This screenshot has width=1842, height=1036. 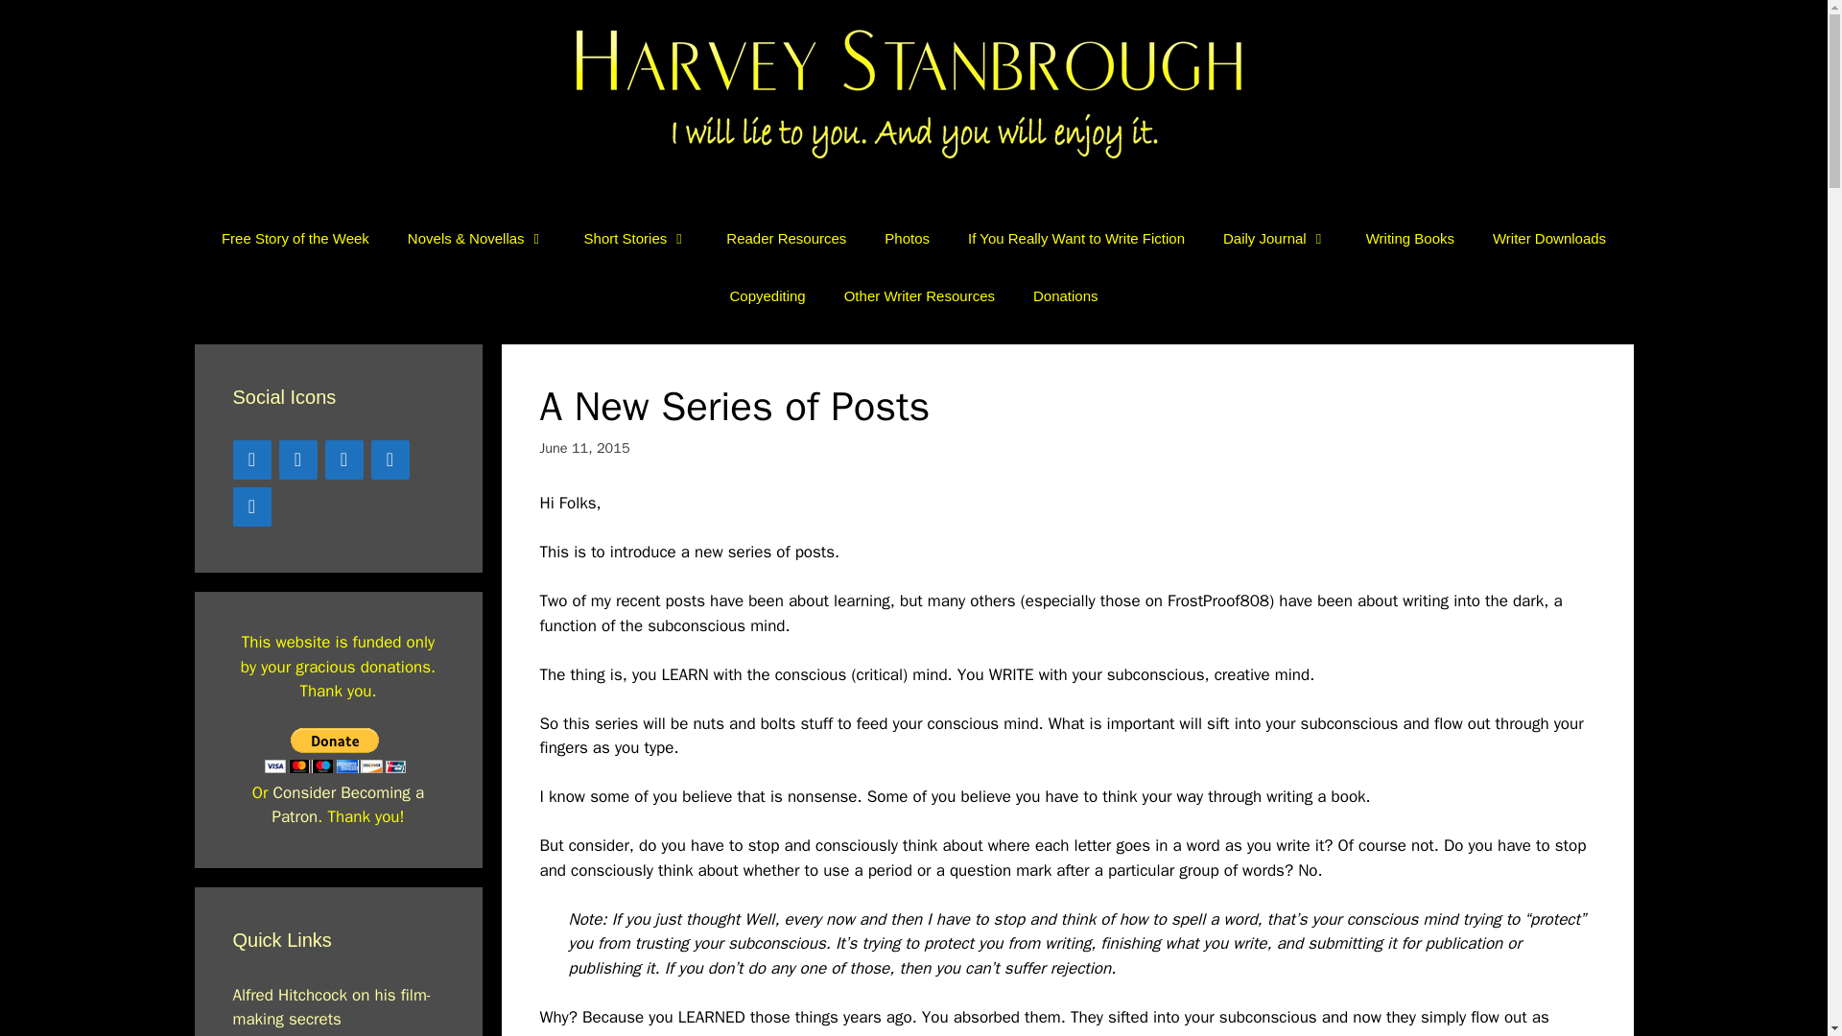 I want to click on Writing Books, so click(x=1410, y=238).